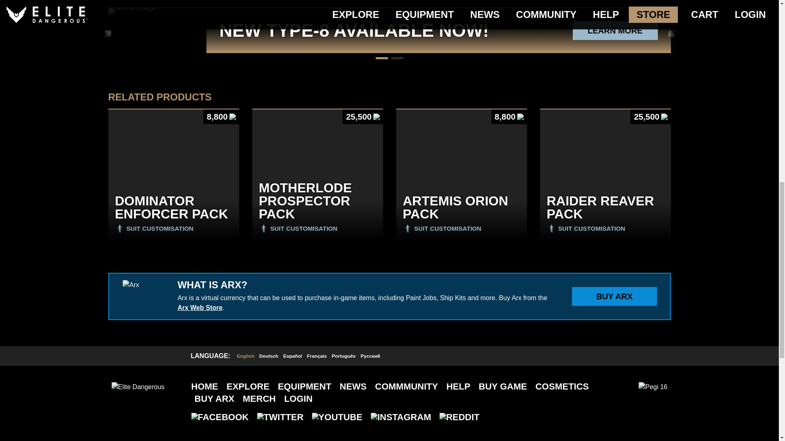  I want to click on Social Youtube, so click(337, 416).